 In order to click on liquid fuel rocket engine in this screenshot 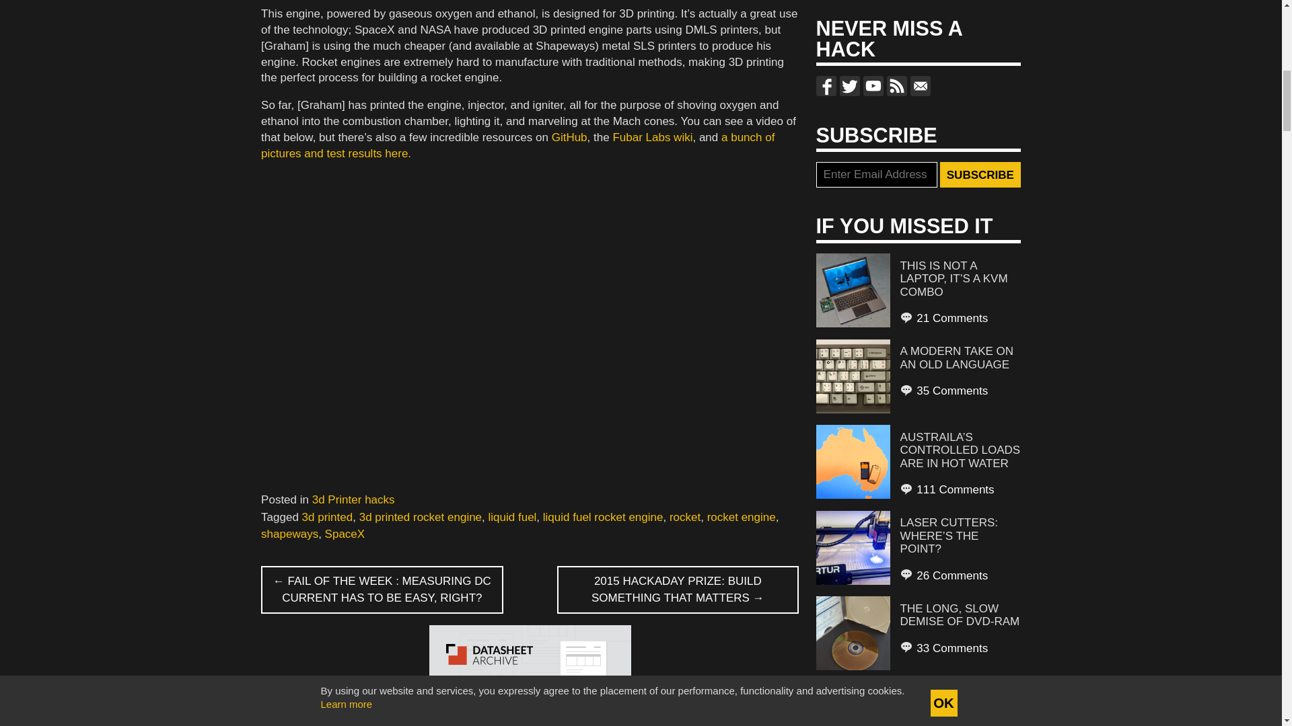, I will do `click(603, 517)`.